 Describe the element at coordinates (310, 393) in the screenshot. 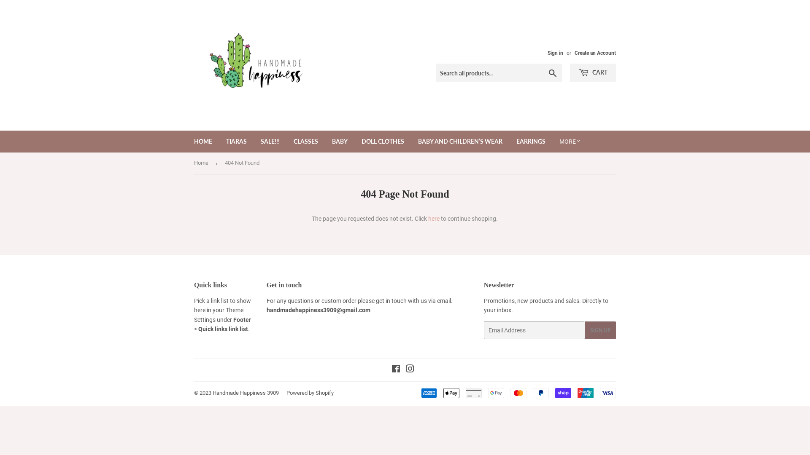

I see `Powered by Shopify` at that location.